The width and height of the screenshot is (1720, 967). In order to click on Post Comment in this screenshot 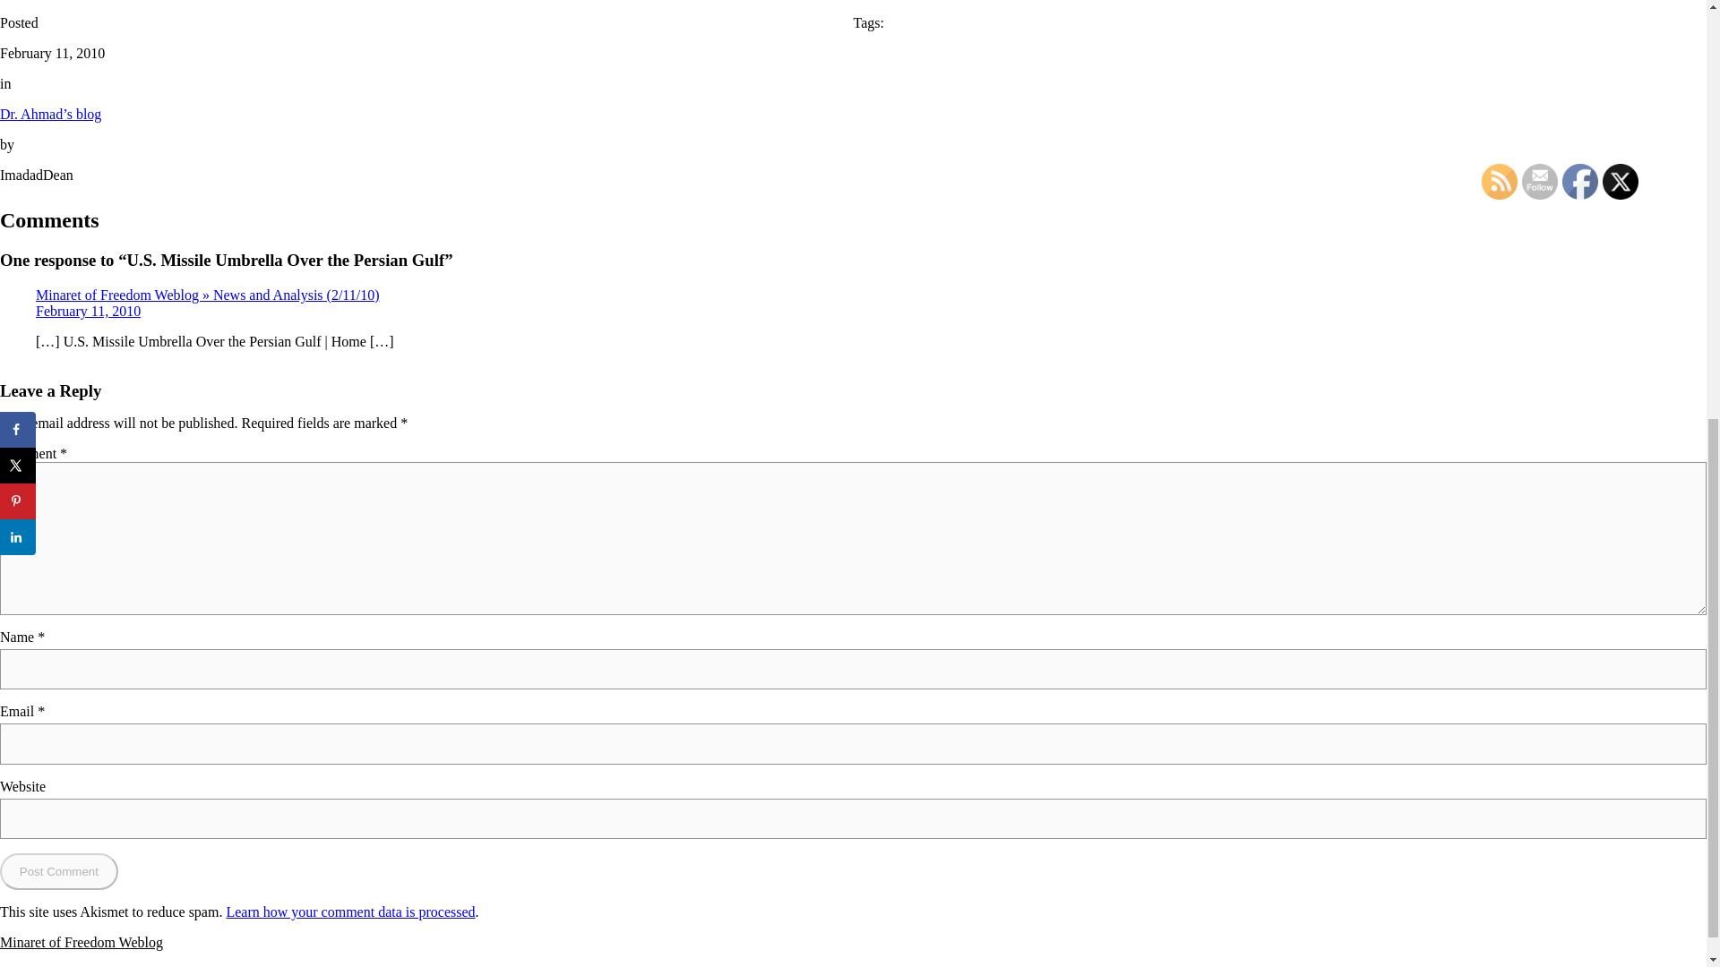, I will do `click(59, 870)`.